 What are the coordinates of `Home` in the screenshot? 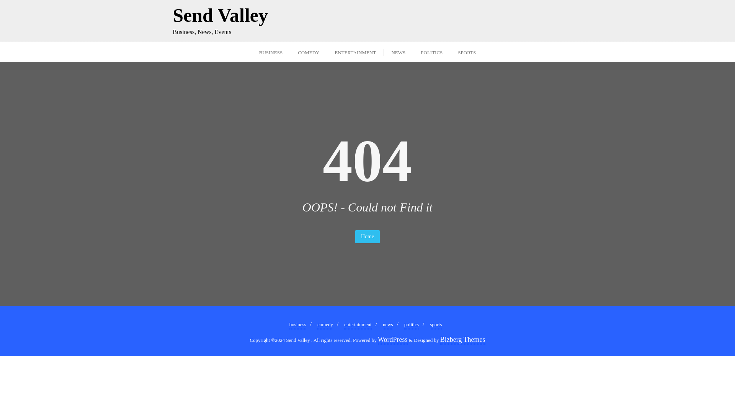 It's located at (398, 52).